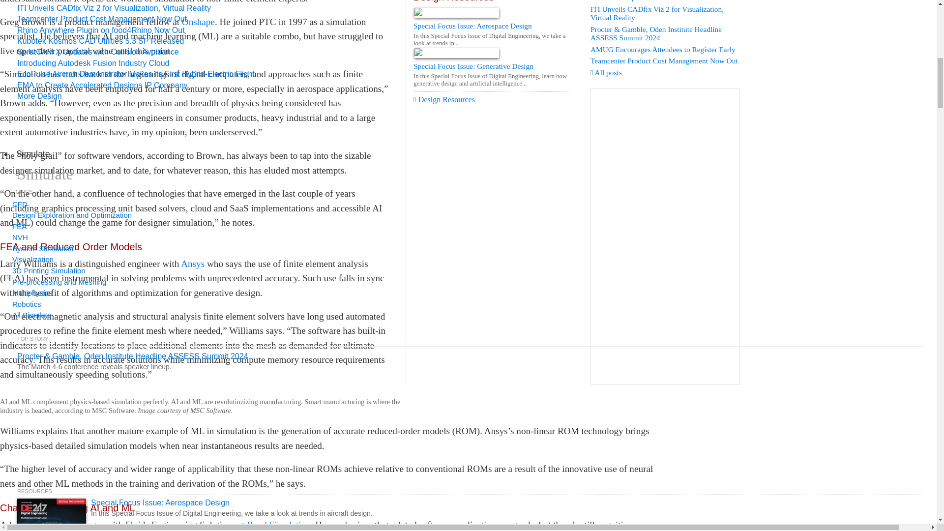 The width and height of the screenshot is (944, 531). What do you see at coordinates (496, 74) in the screenshot?
I see `Special Focus Issue: Generative Design` at bounding box center [496, 74].